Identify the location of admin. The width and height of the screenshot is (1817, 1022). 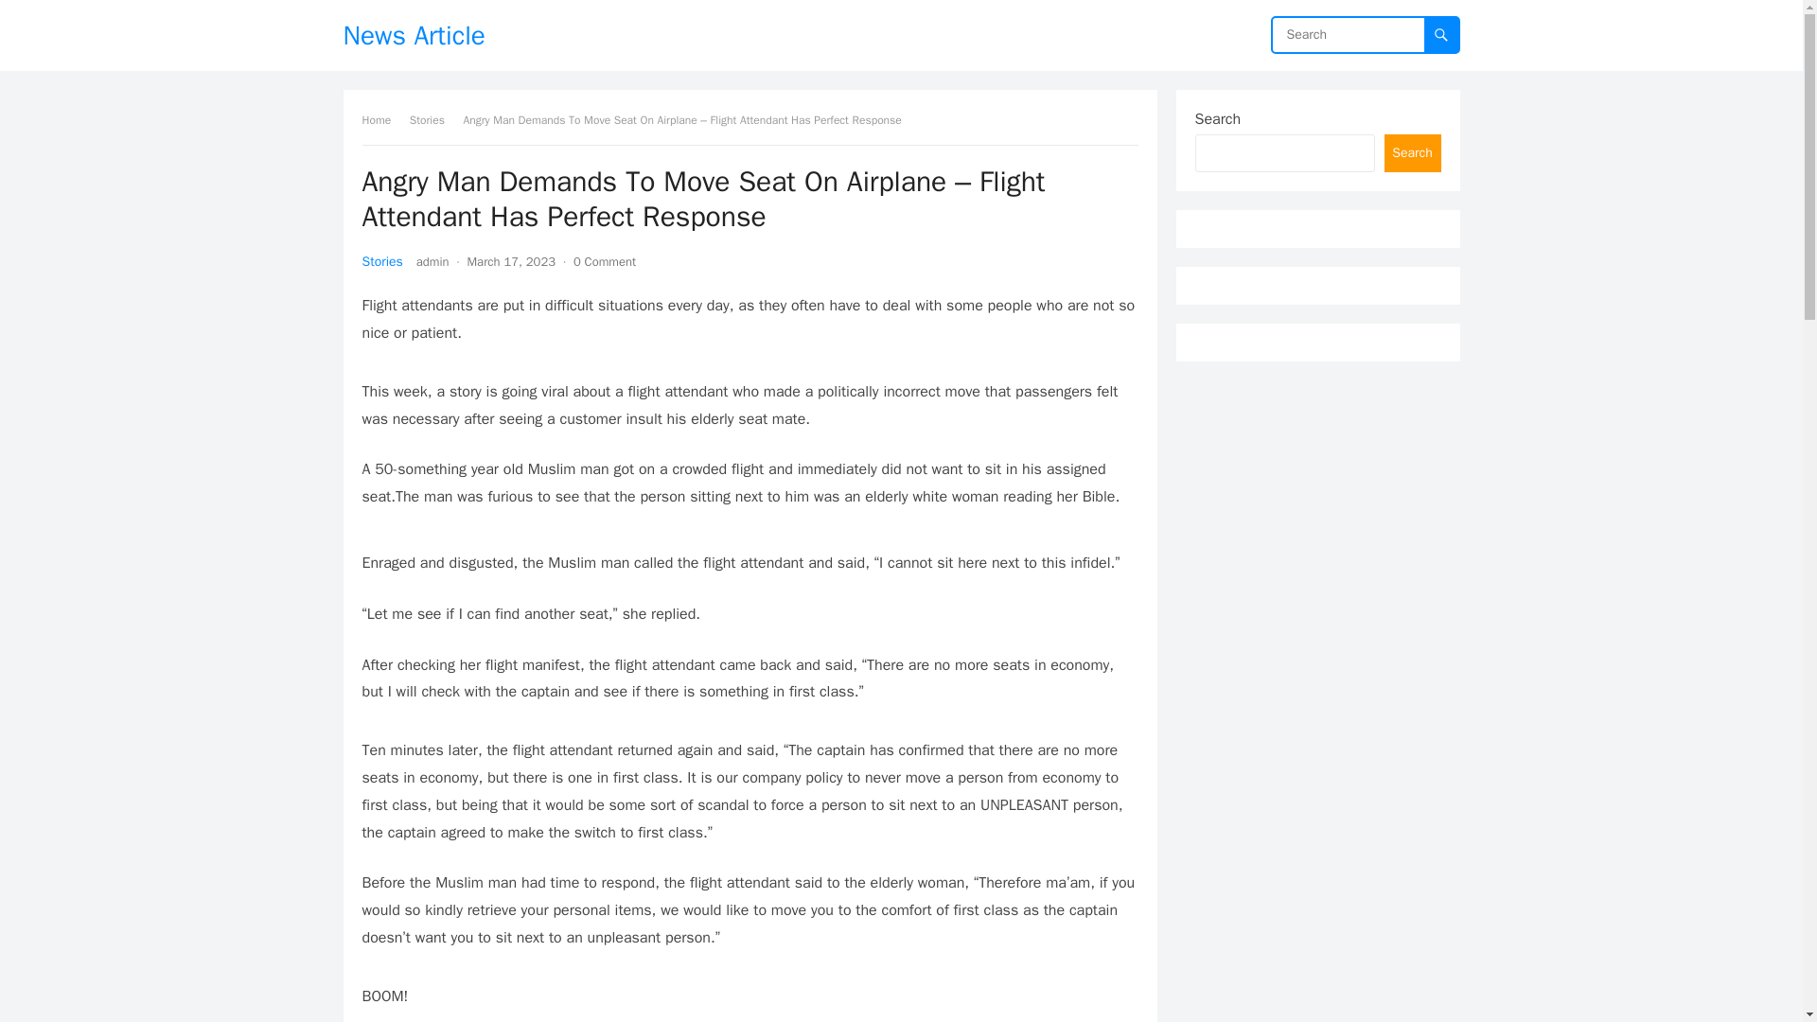
(432, 261).